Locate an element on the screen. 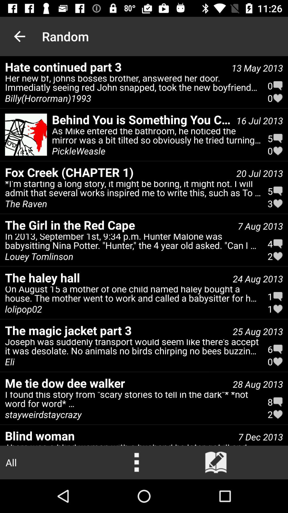  launch hate continued part is located at coordinates (116, 67).